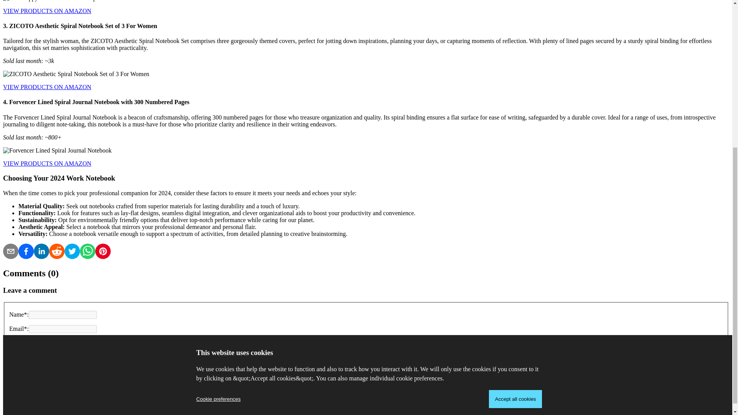  I want to click on VIEW PRODUCTS ON AMAZON, so click(47, 163).